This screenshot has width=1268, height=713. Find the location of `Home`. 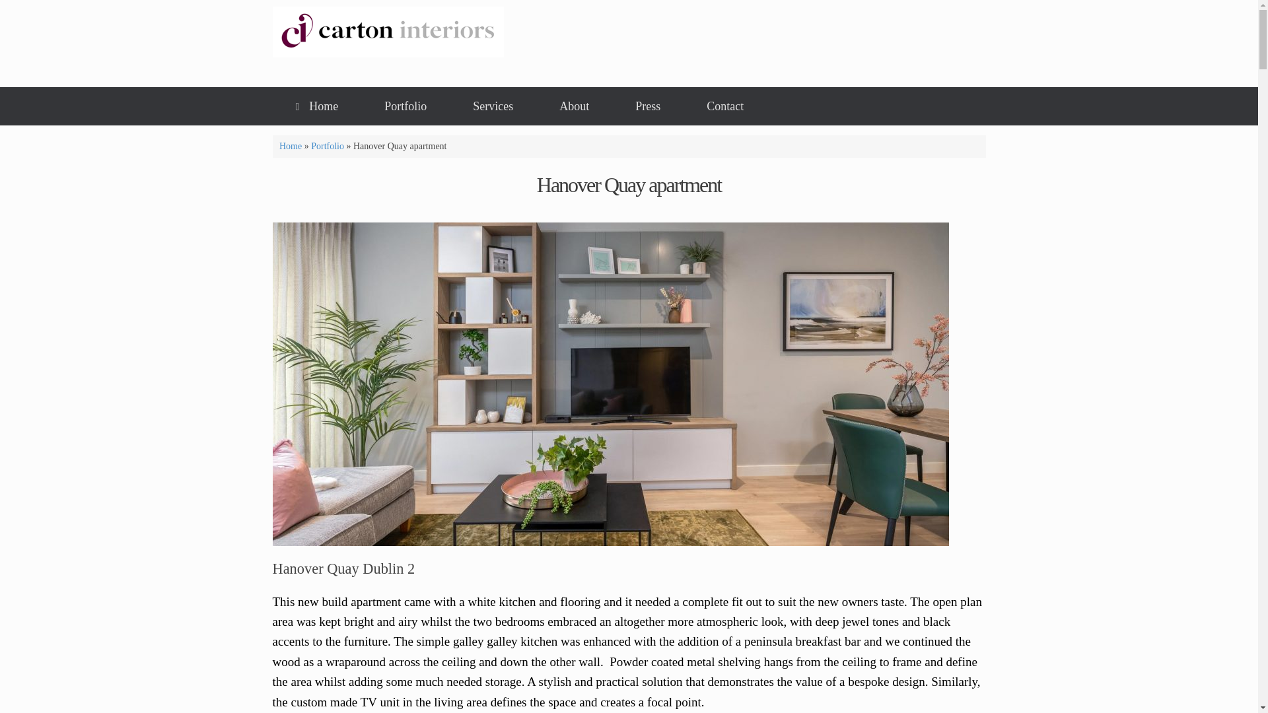

Home is located at coordinates (290, 145).